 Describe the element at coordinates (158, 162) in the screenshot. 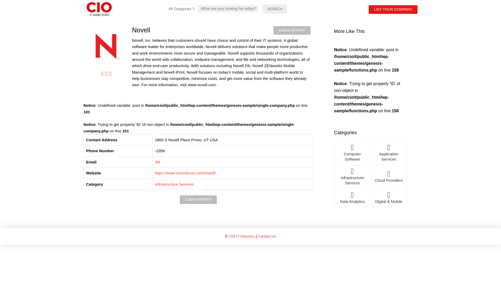

I see `NA` at that location.